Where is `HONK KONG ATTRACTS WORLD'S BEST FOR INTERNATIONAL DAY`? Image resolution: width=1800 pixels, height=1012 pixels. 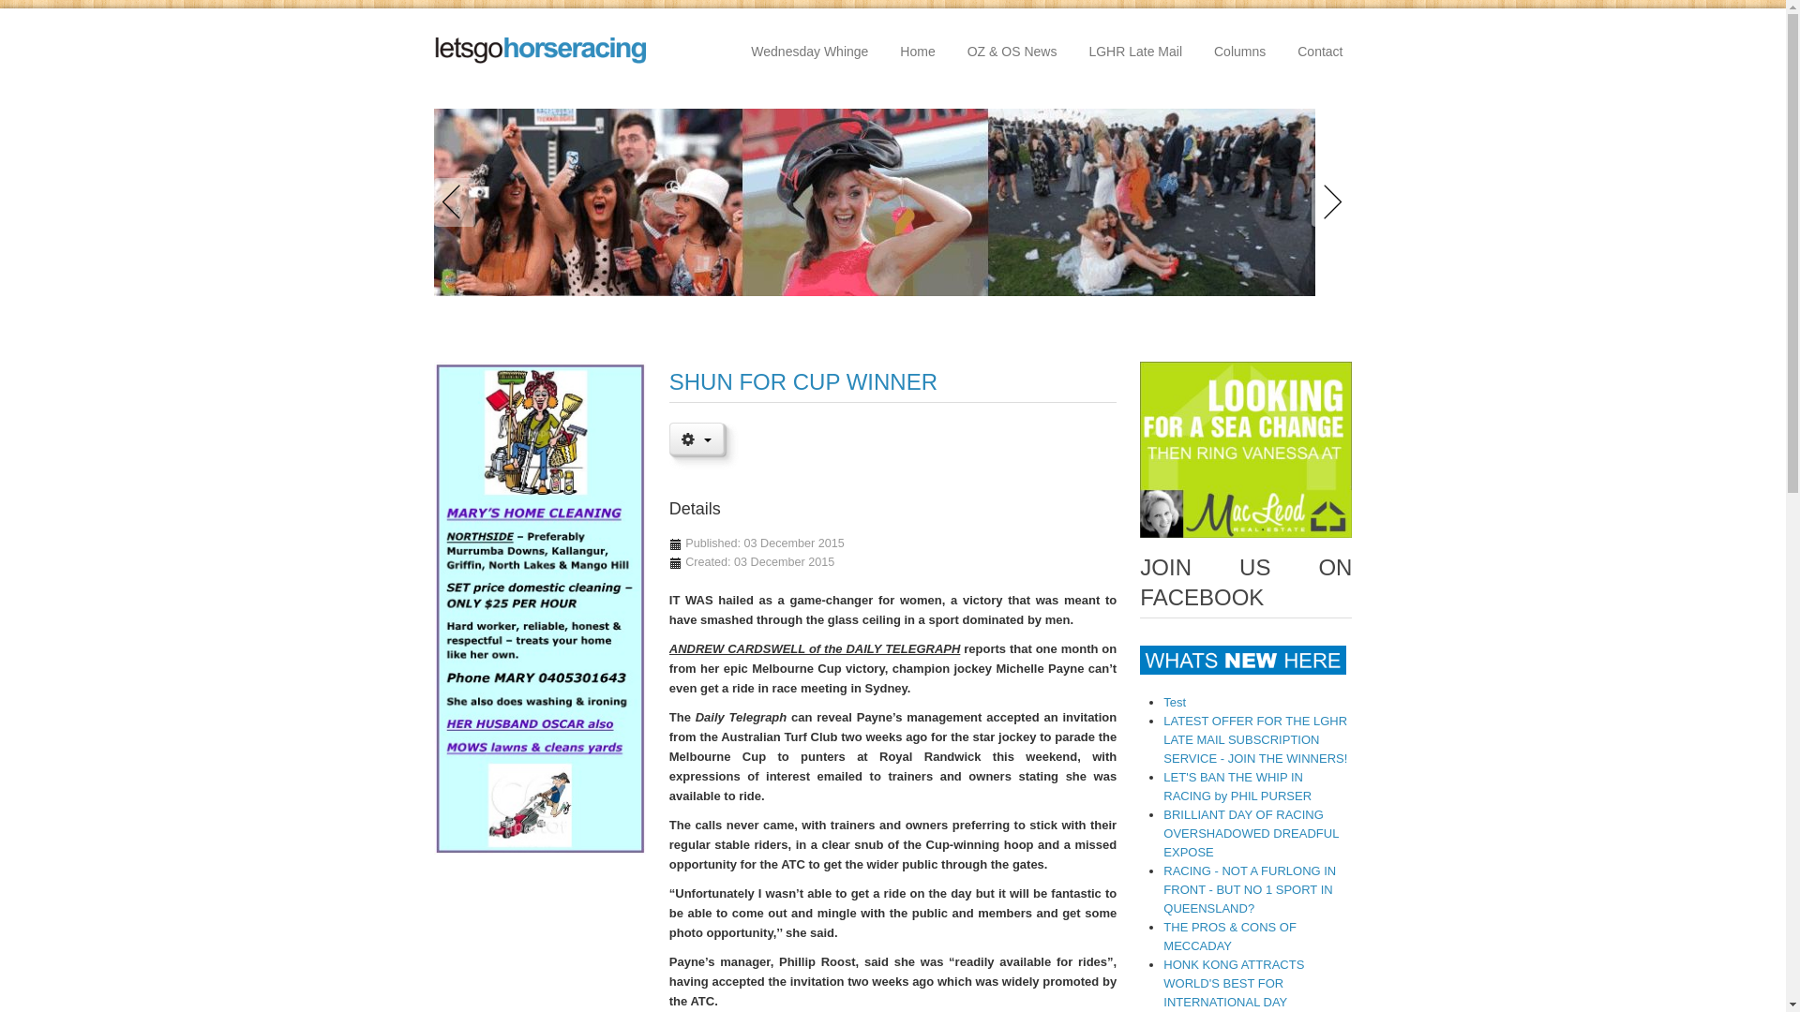
HONK KONG ATTRACTS WORLD'S BEST FOR INTERNATIONAL DAY is located at coordinates (1234, 984).